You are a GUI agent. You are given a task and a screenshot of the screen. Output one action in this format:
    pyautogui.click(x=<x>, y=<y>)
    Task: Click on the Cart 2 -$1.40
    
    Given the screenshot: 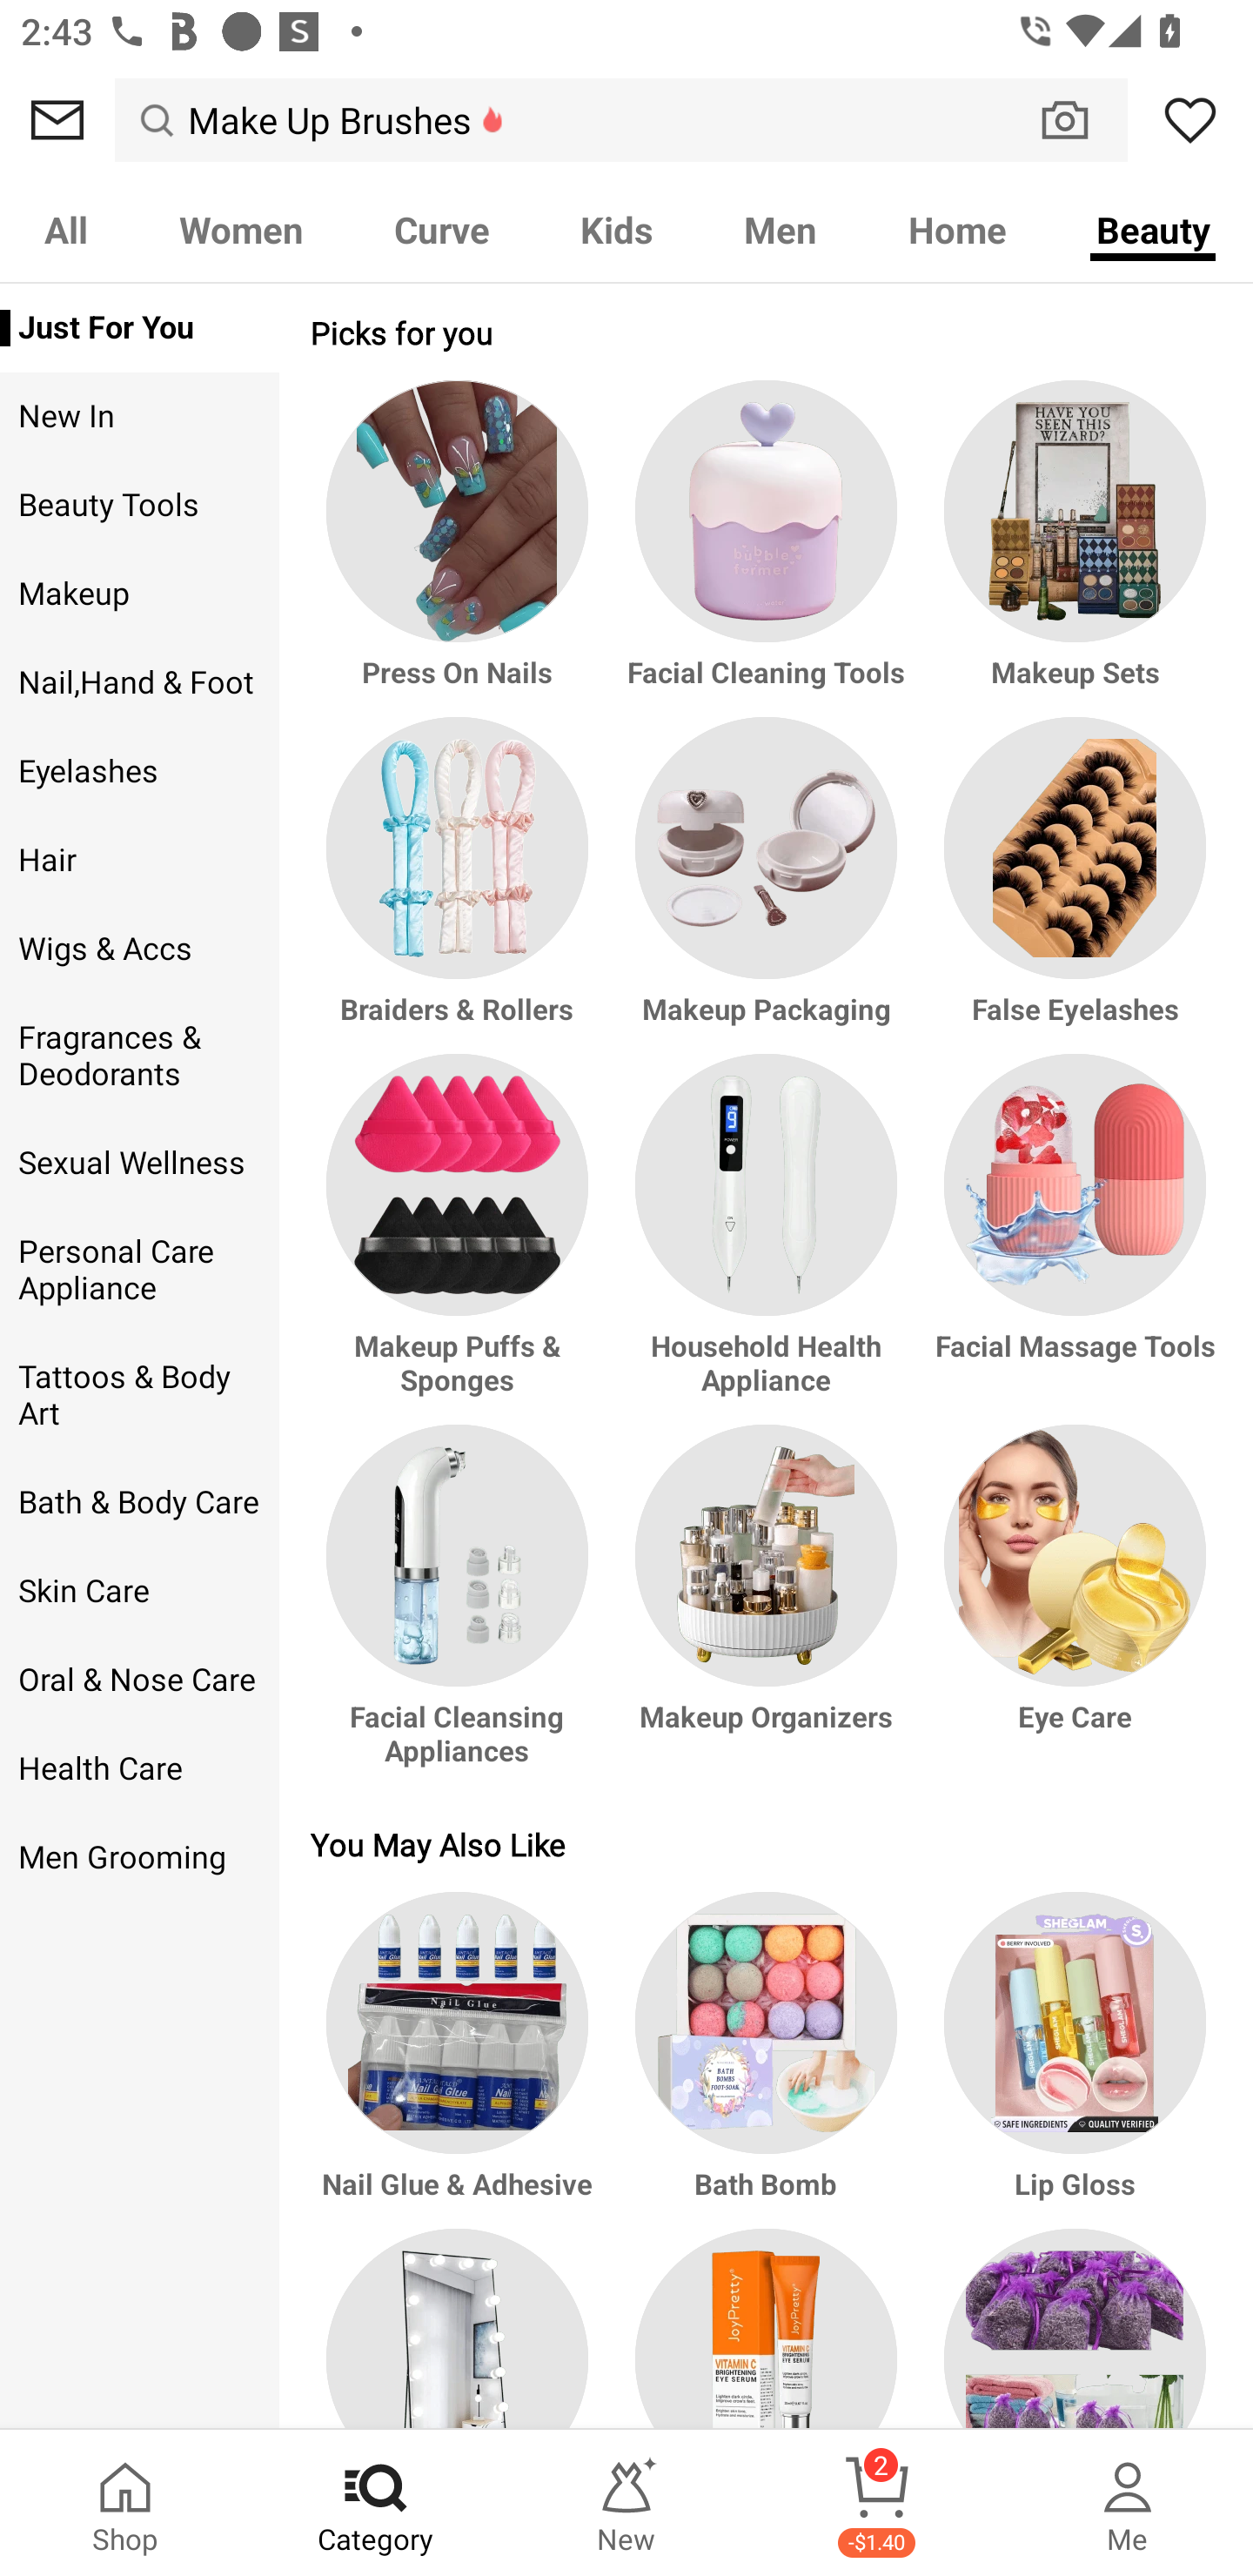 What is the action you would take?
    pyautogui.click(x=877, y=2503)
    